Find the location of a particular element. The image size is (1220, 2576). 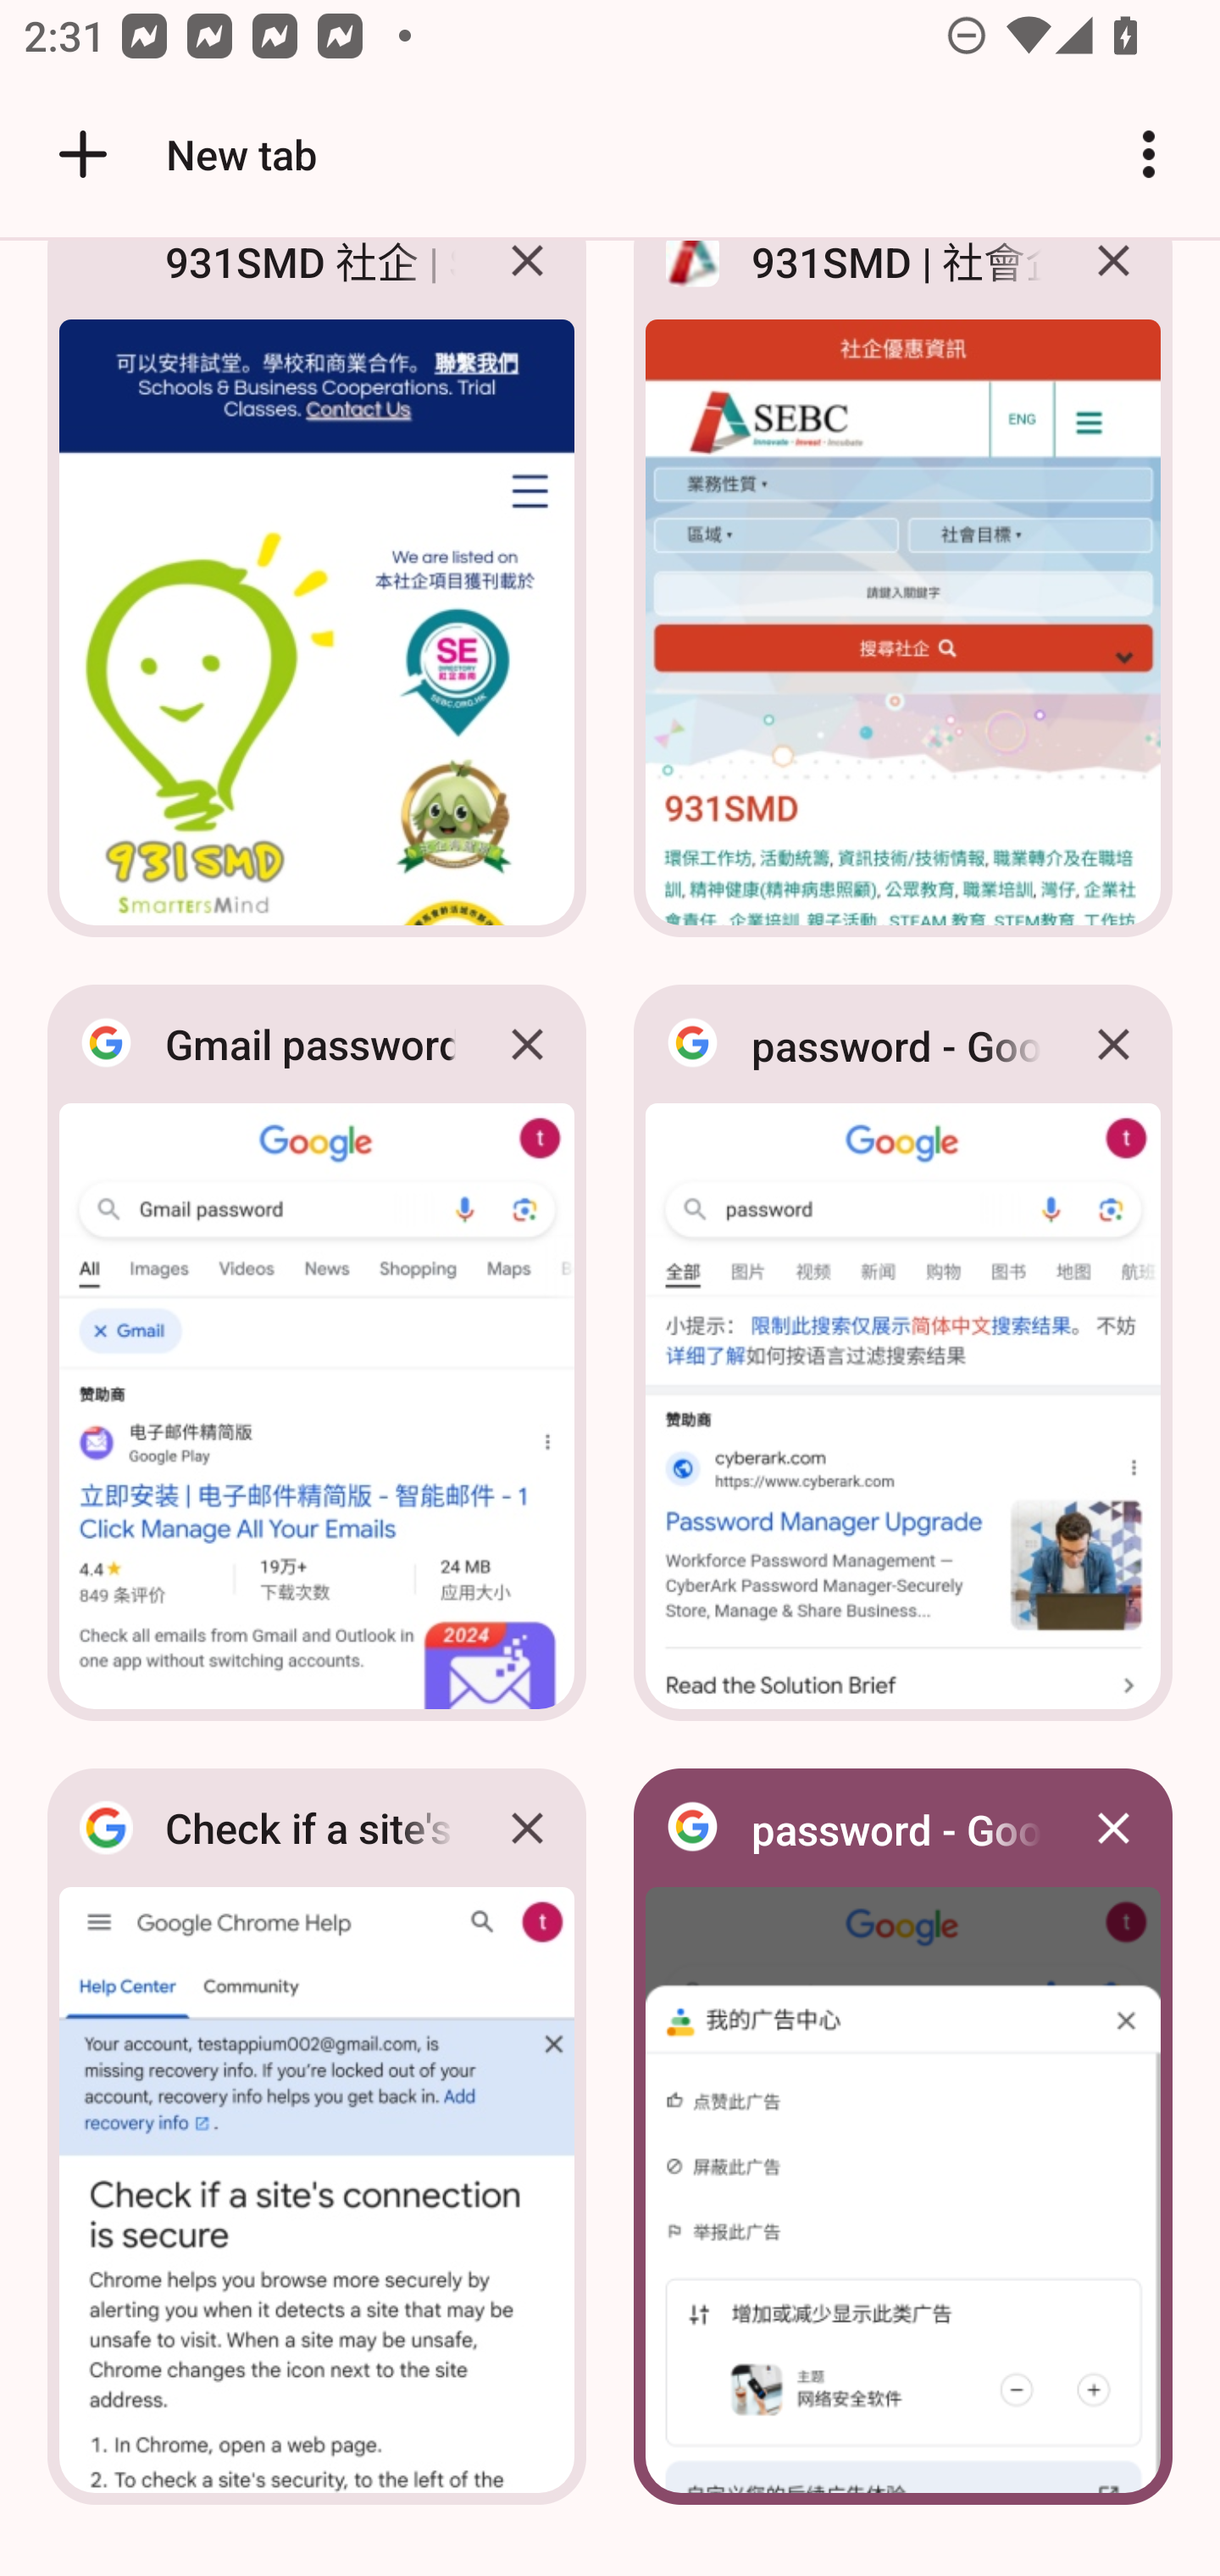

Close 931SMD | 社會企業商務中心 tab is located at coordinates (1113, 285).